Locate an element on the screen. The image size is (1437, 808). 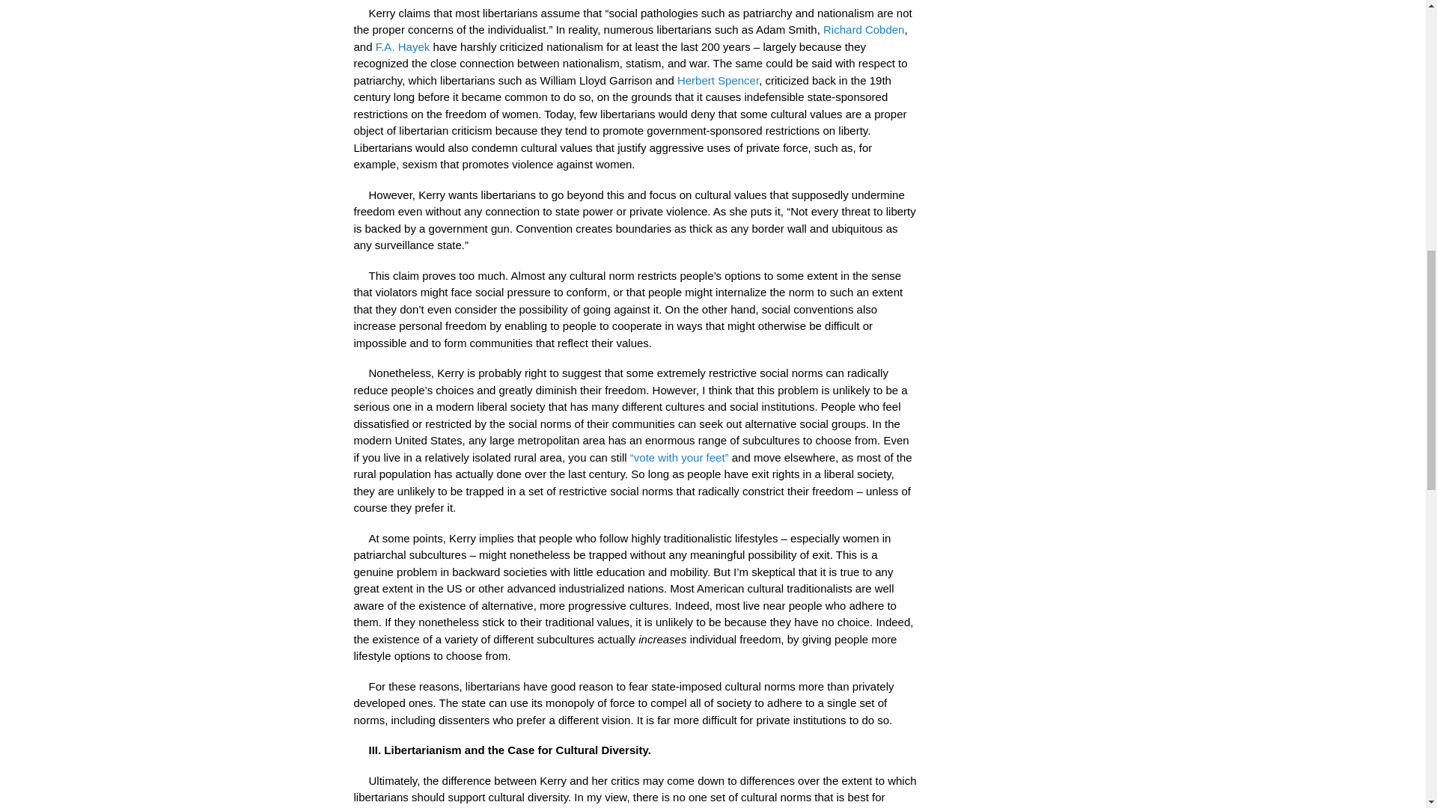
F.A. Hayek is located at coordinates (403, 46).